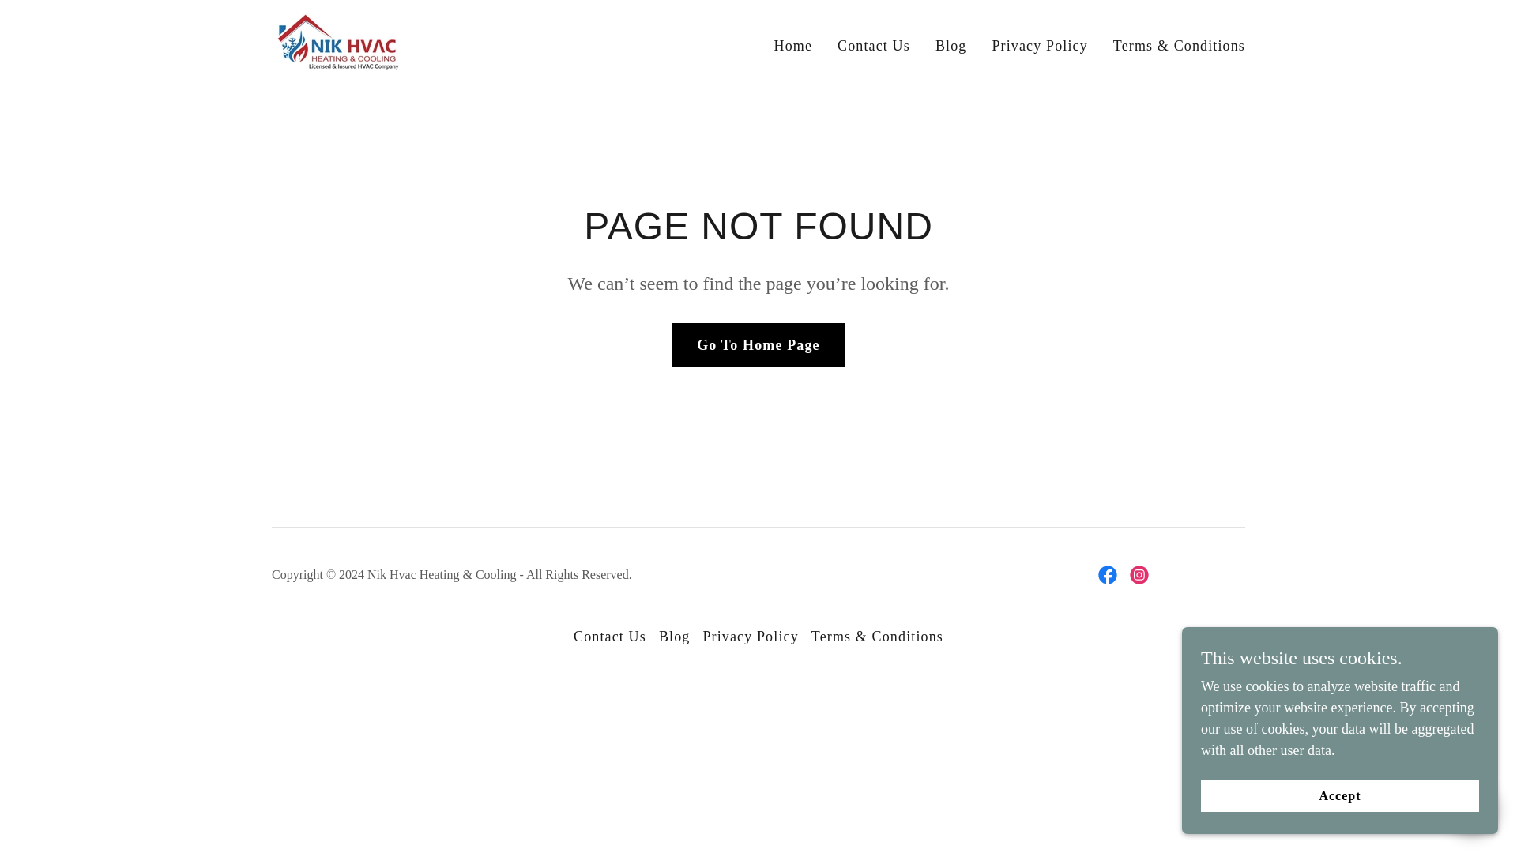 This screenshot has height=853, width=1517. I want to click on Contact Us, so click(874, 45).